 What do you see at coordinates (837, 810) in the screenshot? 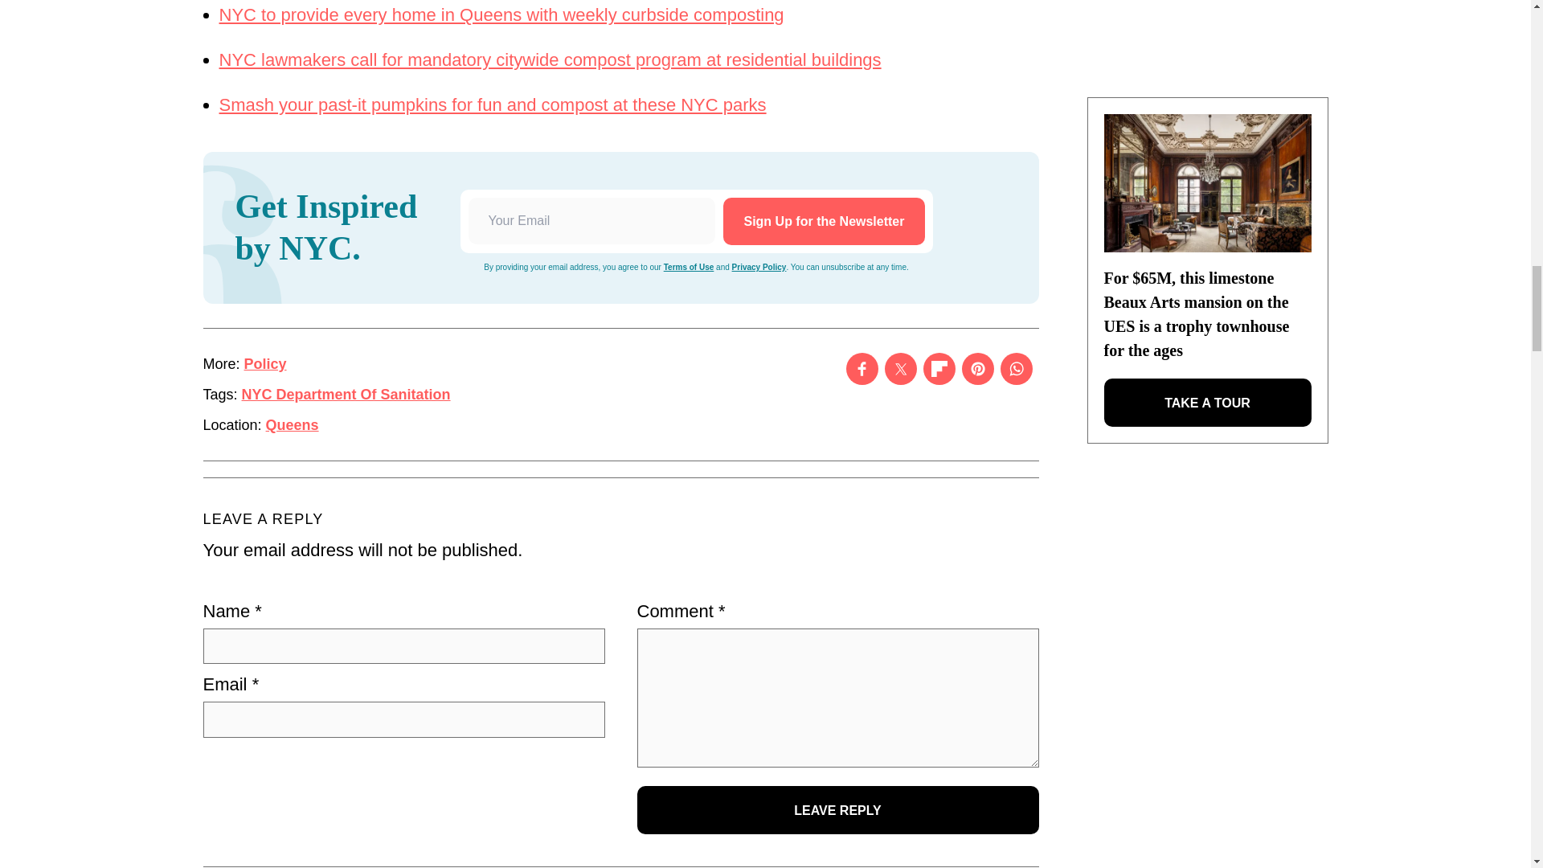
I see `Leave Reply` at bounding box center [837, 810].